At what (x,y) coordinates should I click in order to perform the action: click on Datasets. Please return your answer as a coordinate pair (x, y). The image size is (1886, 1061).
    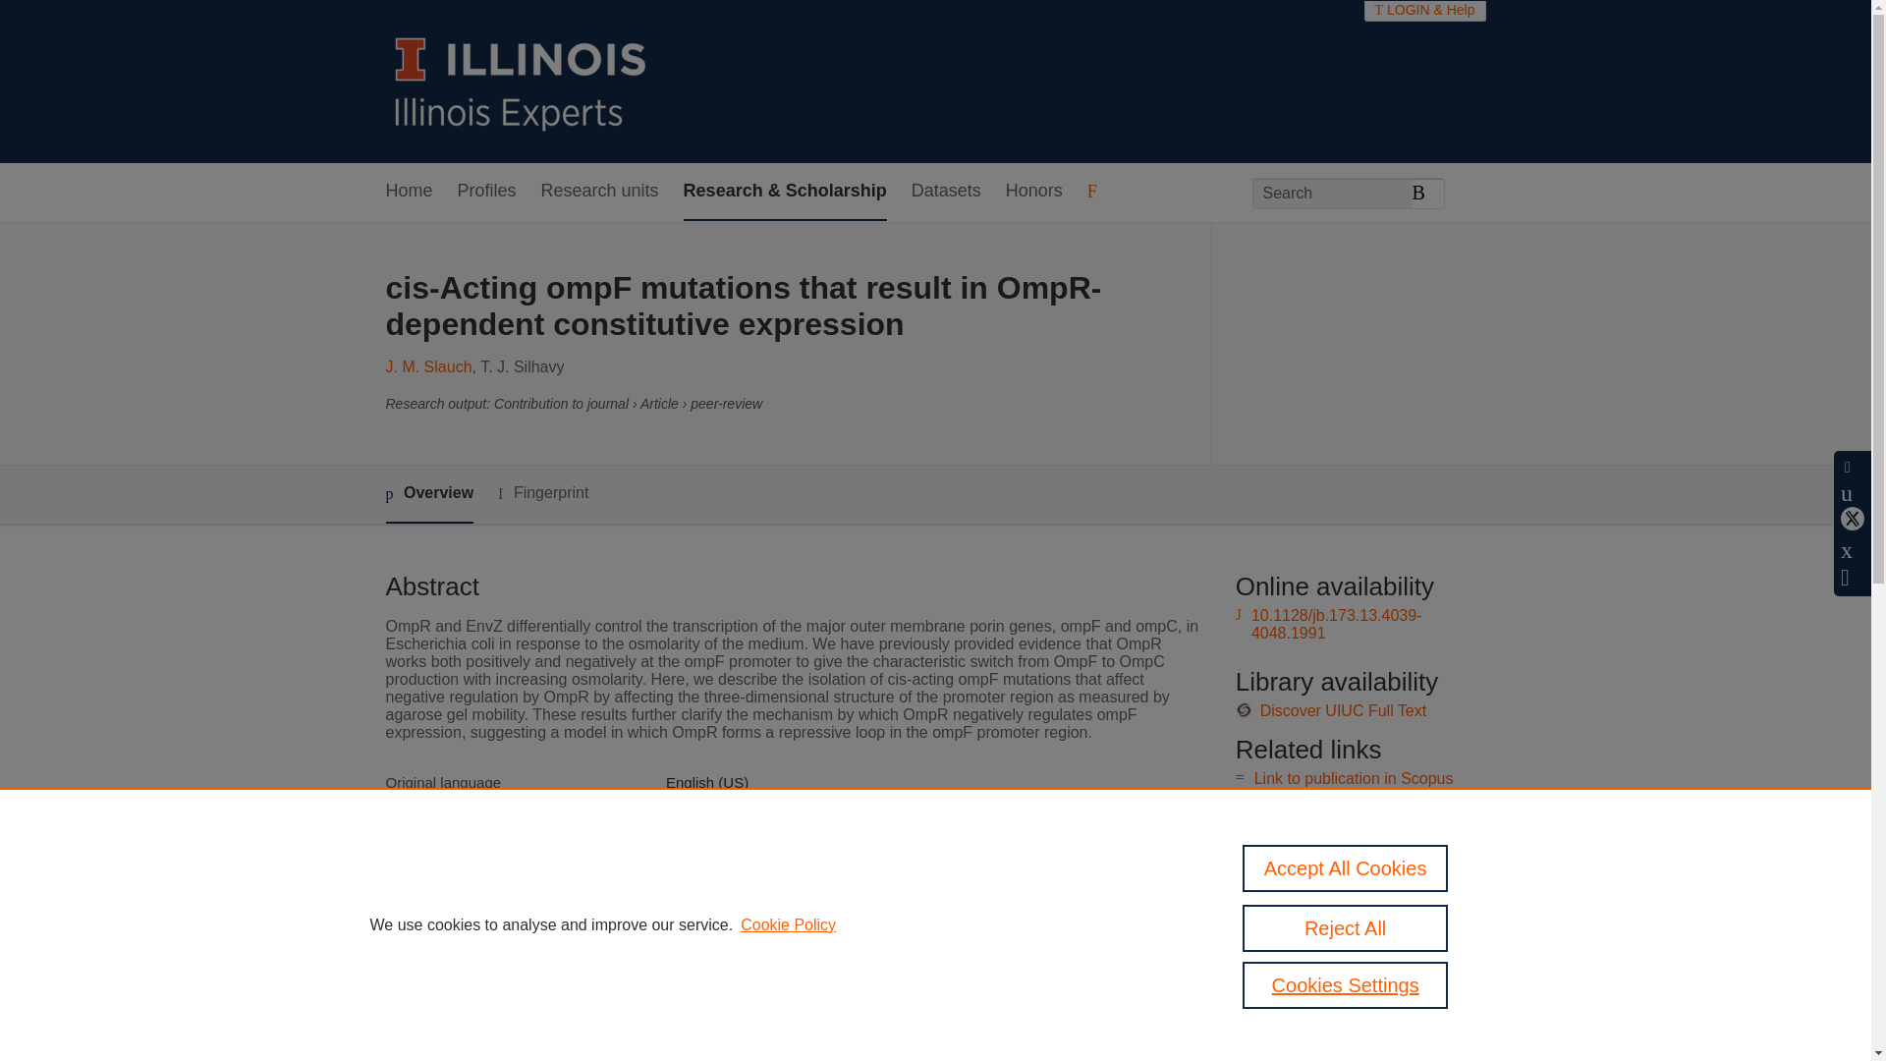
    Looking at the image, I should click on (945, 192).